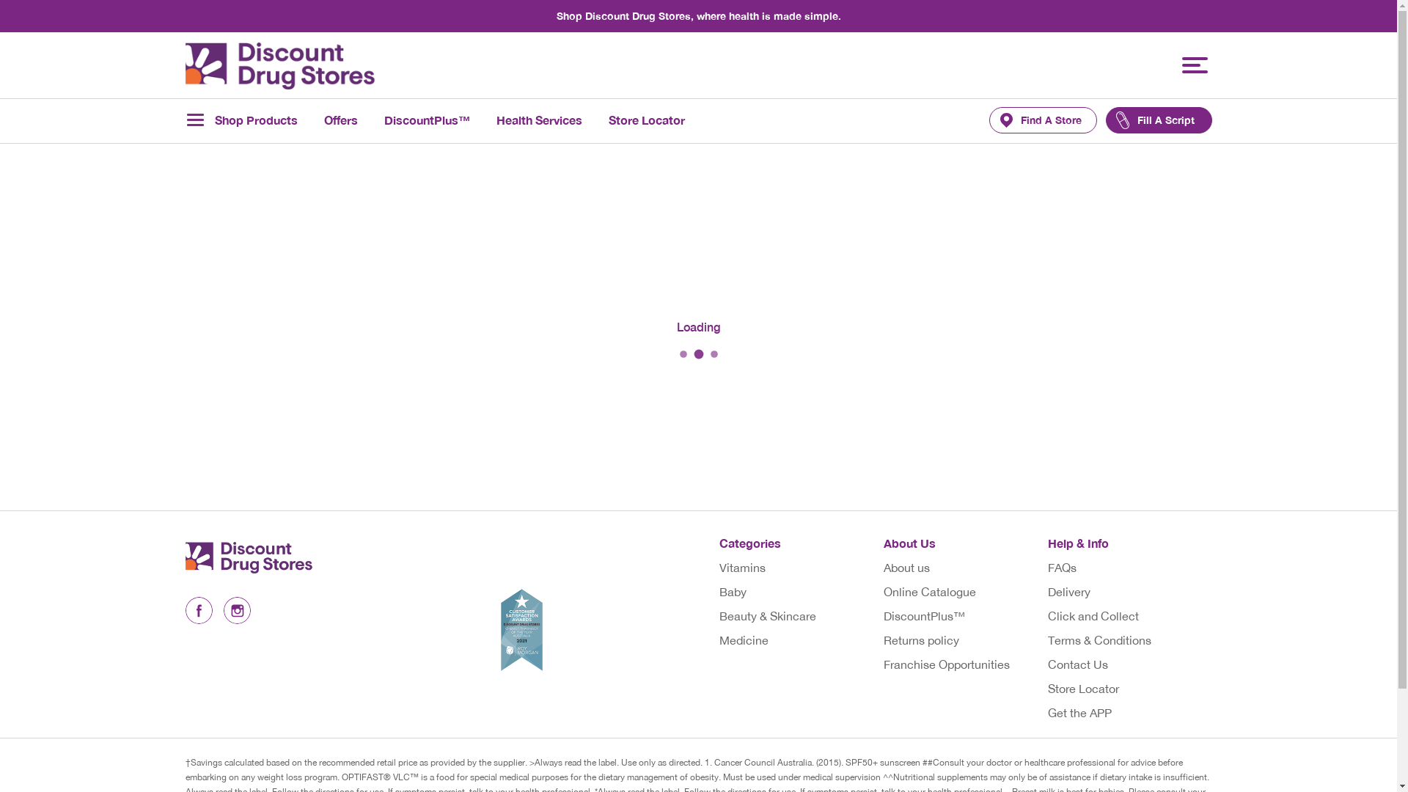 The height and width of the screenshot is (792, 1408). I want to click on Baby, so click(732, 592).